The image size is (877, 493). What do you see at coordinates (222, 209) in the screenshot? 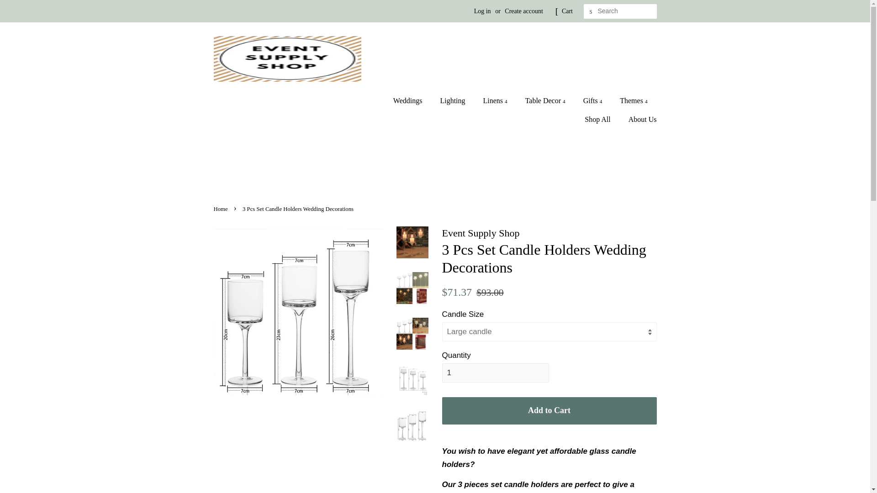
I see `Back to the frontpage` at bounding box center [222, 209].